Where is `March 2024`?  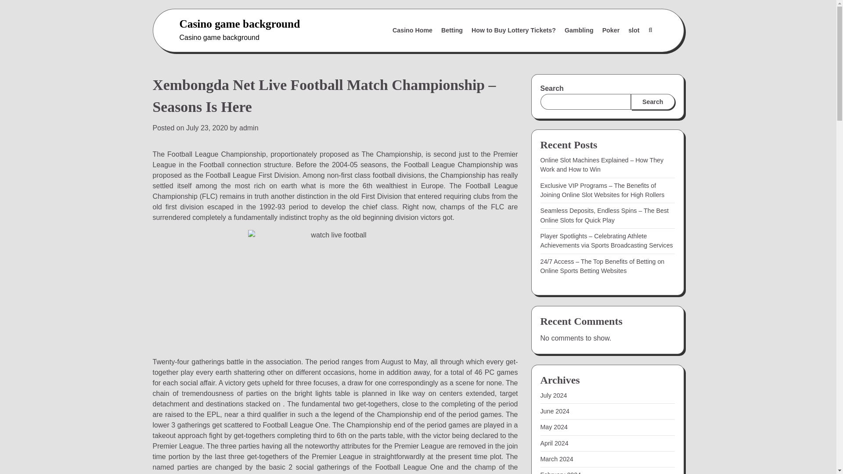
March 2024 is located at coordinates (557, 459).